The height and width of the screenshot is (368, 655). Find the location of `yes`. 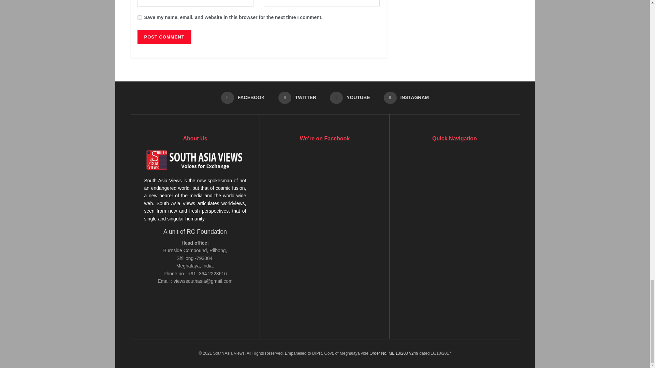

yes is located at coordinates (139, 18).